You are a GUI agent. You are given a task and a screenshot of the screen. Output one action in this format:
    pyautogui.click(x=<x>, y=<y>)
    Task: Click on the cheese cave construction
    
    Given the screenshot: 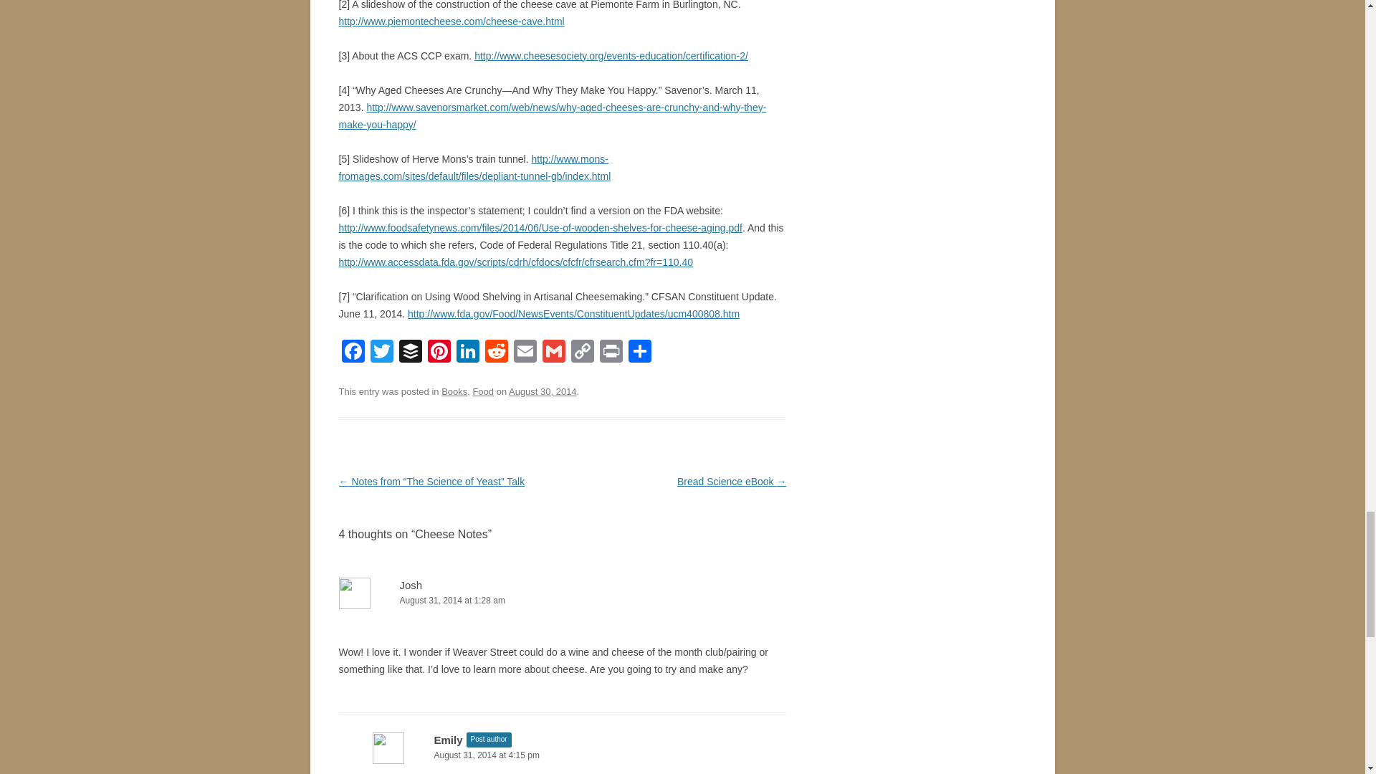 What is the action you would take?
    pyautogui.click(x=451, y=21)
    